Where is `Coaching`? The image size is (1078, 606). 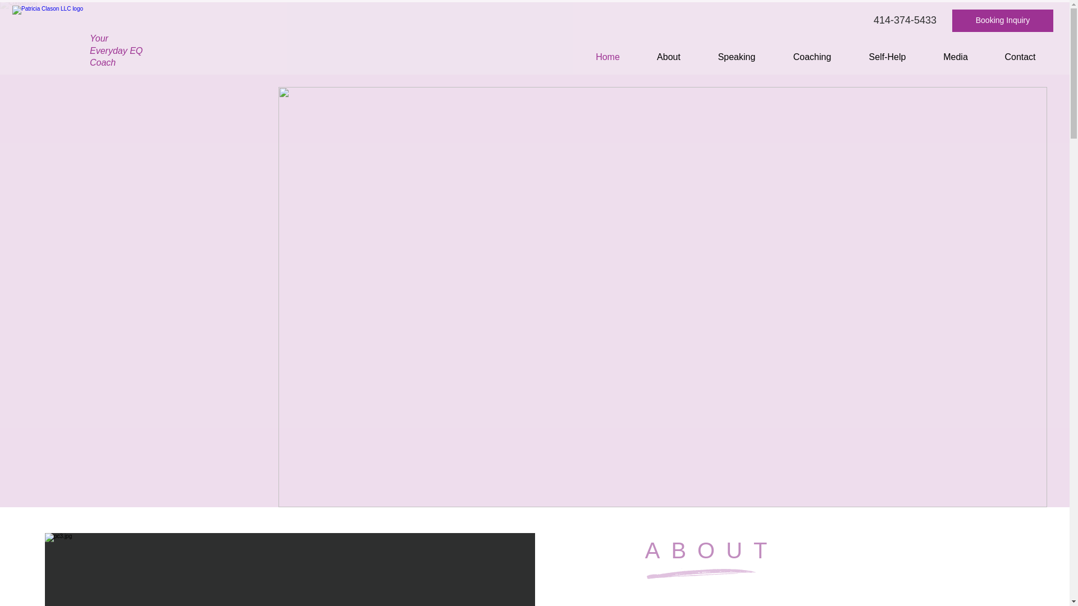
Coaching is located at coordinates (812, 57).